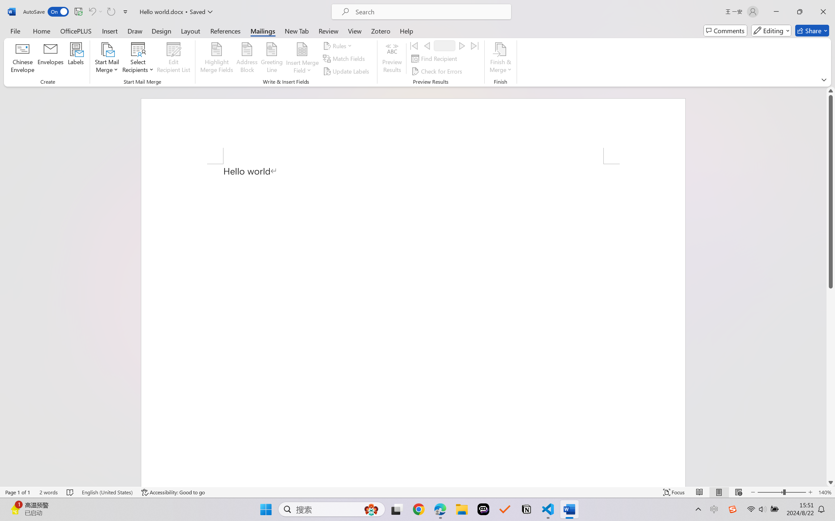 The width and height of the screenshot is (835, 521). I want to click on Highlight Merge Fields, so click(217, 59).